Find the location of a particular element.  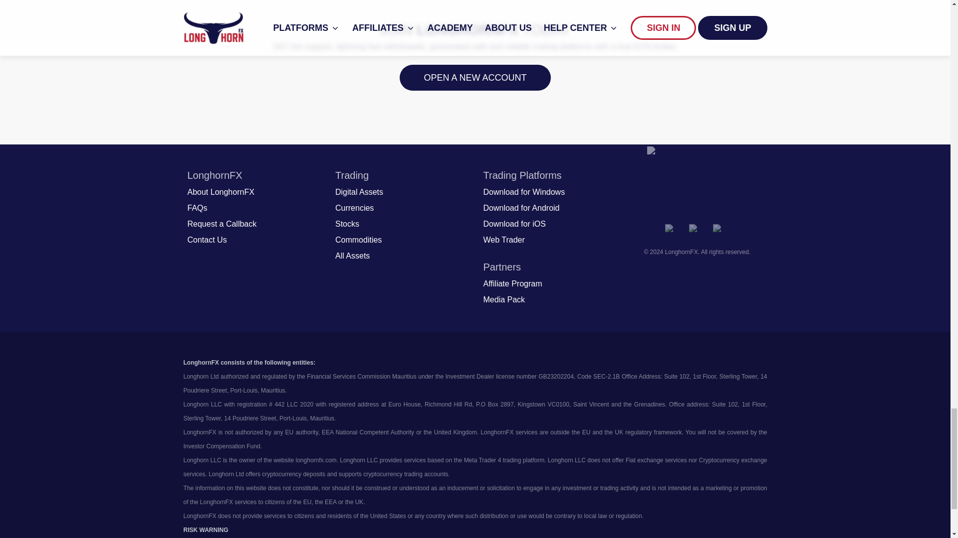

Download for Android is located at coordinates (521, 208).